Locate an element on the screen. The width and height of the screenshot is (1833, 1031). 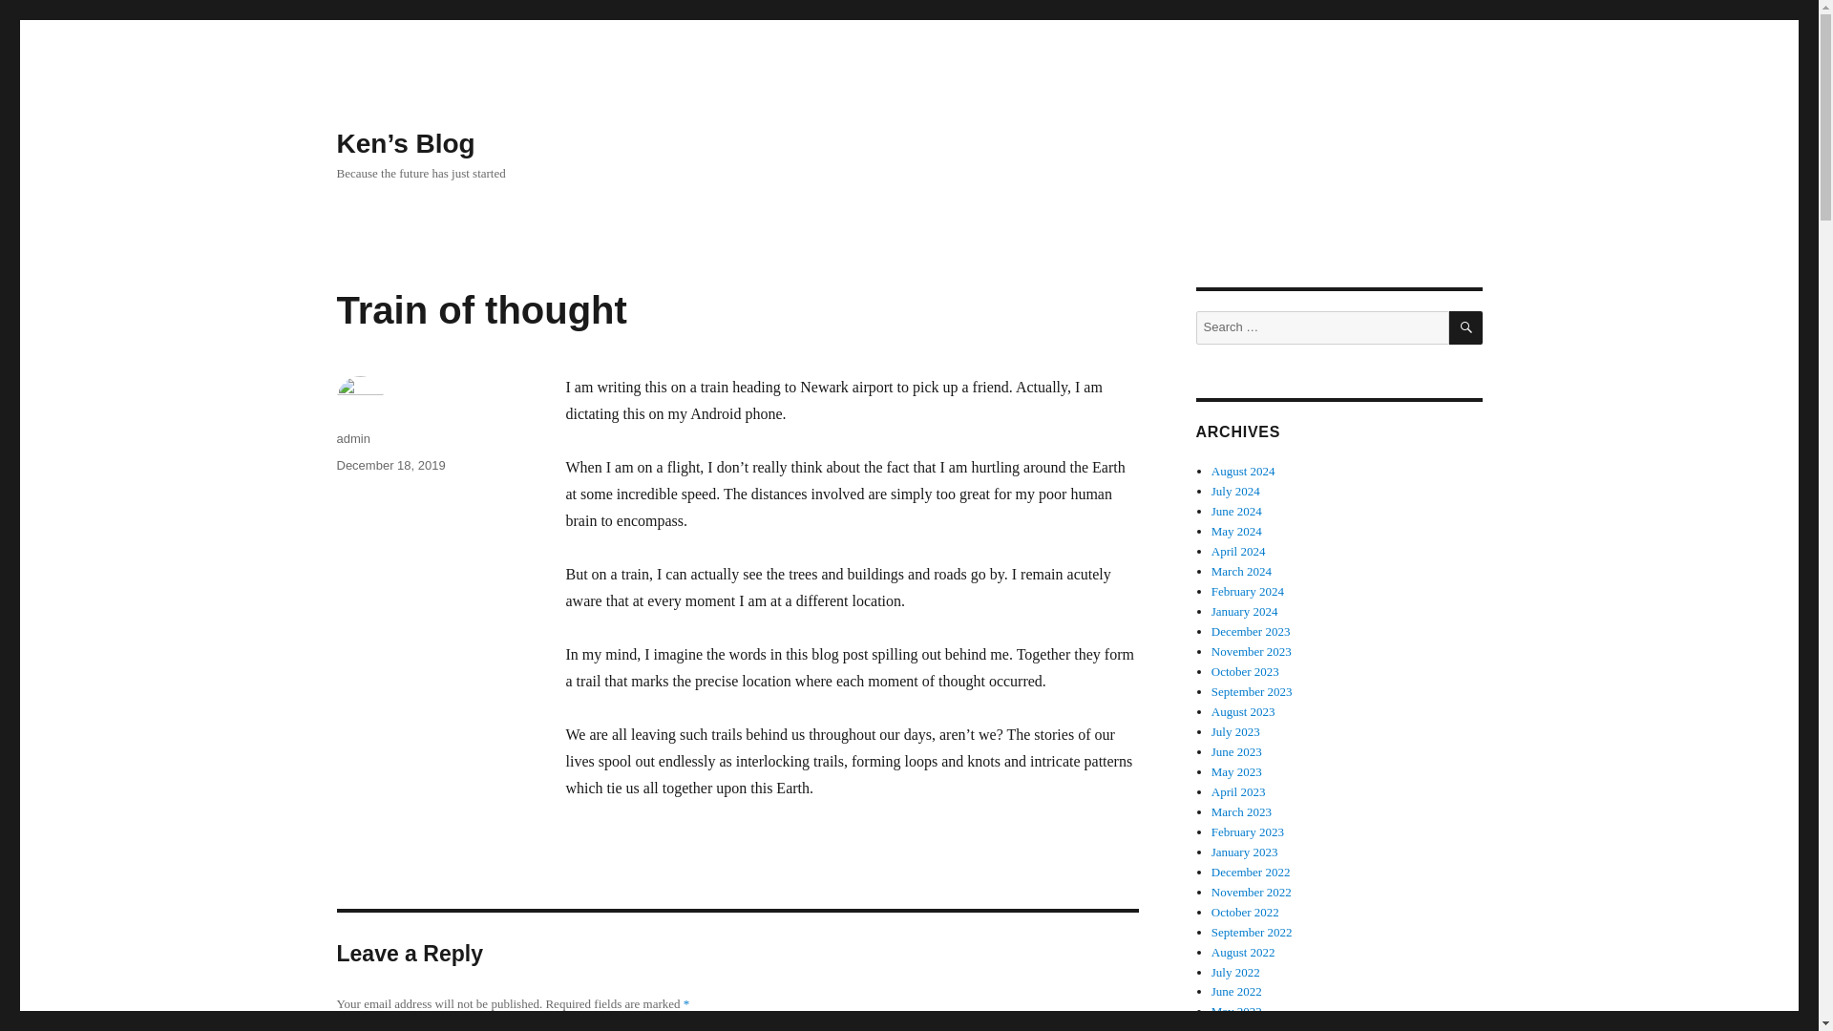
December 2023 is located at coordinates (1251, 631).